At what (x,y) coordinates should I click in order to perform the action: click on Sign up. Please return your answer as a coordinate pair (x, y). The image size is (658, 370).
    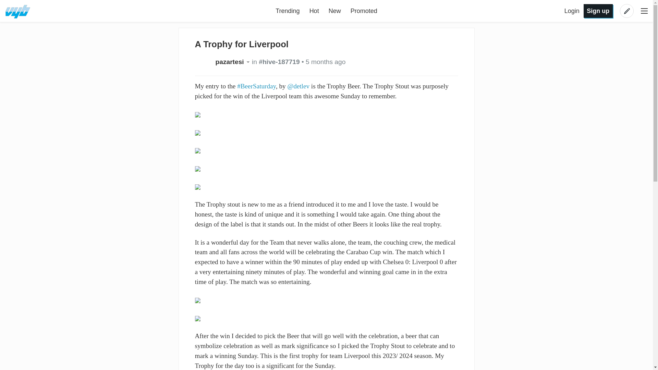
    Looking at the image, I should click on (598, 10).